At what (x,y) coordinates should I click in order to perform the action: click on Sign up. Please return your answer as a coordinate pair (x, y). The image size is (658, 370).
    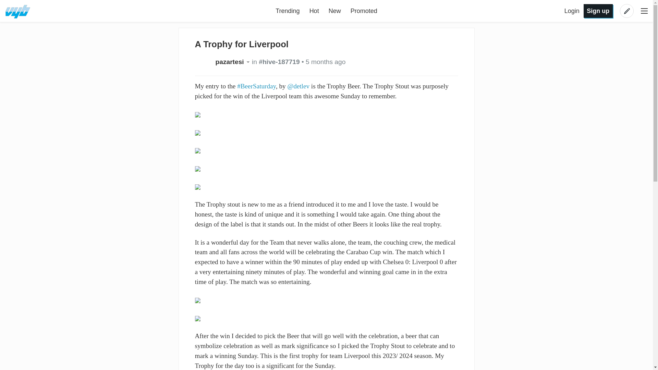
    Looking at the image, I should click on (598, 10).